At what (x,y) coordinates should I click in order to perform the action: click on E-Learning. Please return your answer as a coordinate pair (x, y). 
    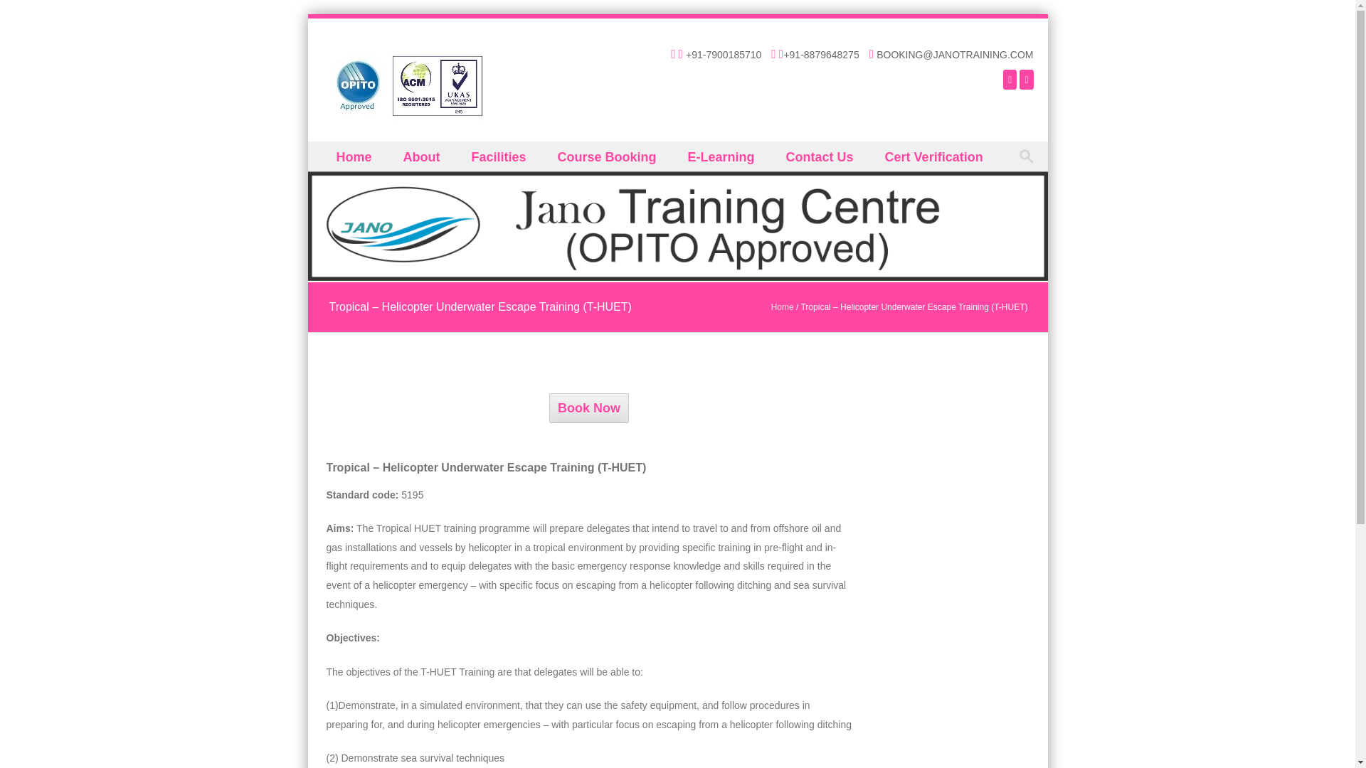
    Looking at the image, I should click on (722, 156).